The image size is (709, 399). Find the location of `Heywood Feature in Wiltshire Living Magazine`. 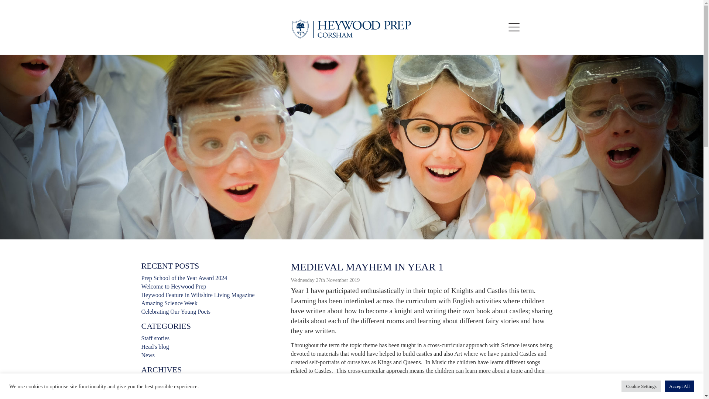

Heywood Feature in Wiltshire Living Magazine is located at coordinates (198, 295).